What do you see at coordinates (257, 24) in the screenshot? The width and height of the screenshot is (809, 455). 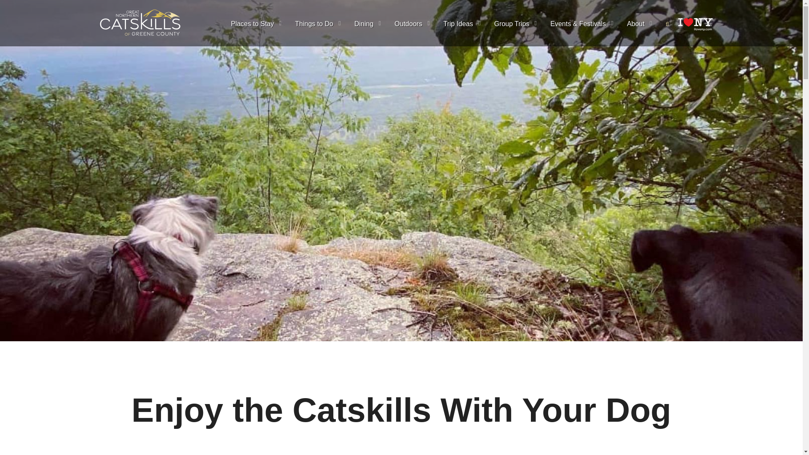 I see `Places to Stay` at bounding box center [257, 24].